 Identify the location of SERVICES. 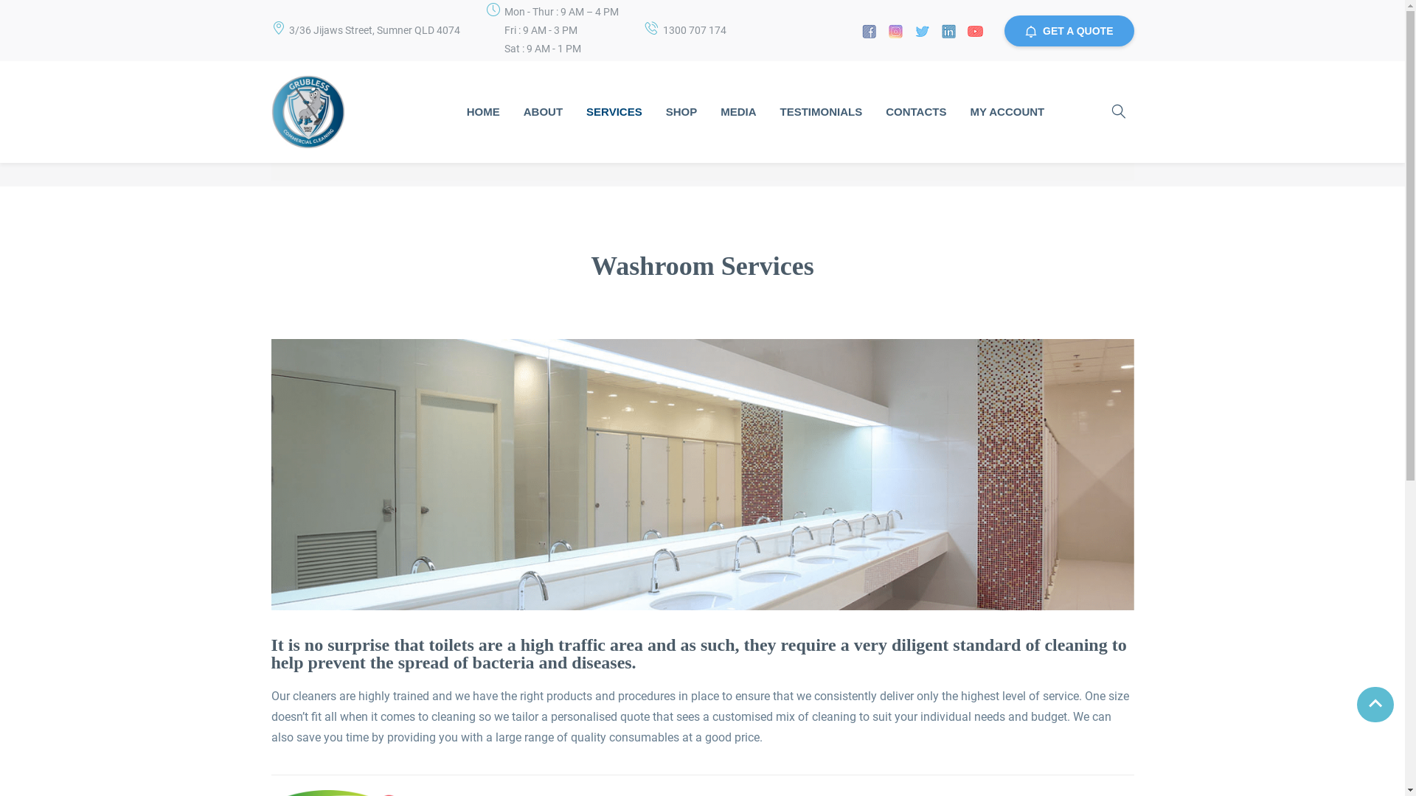
(614, 112).